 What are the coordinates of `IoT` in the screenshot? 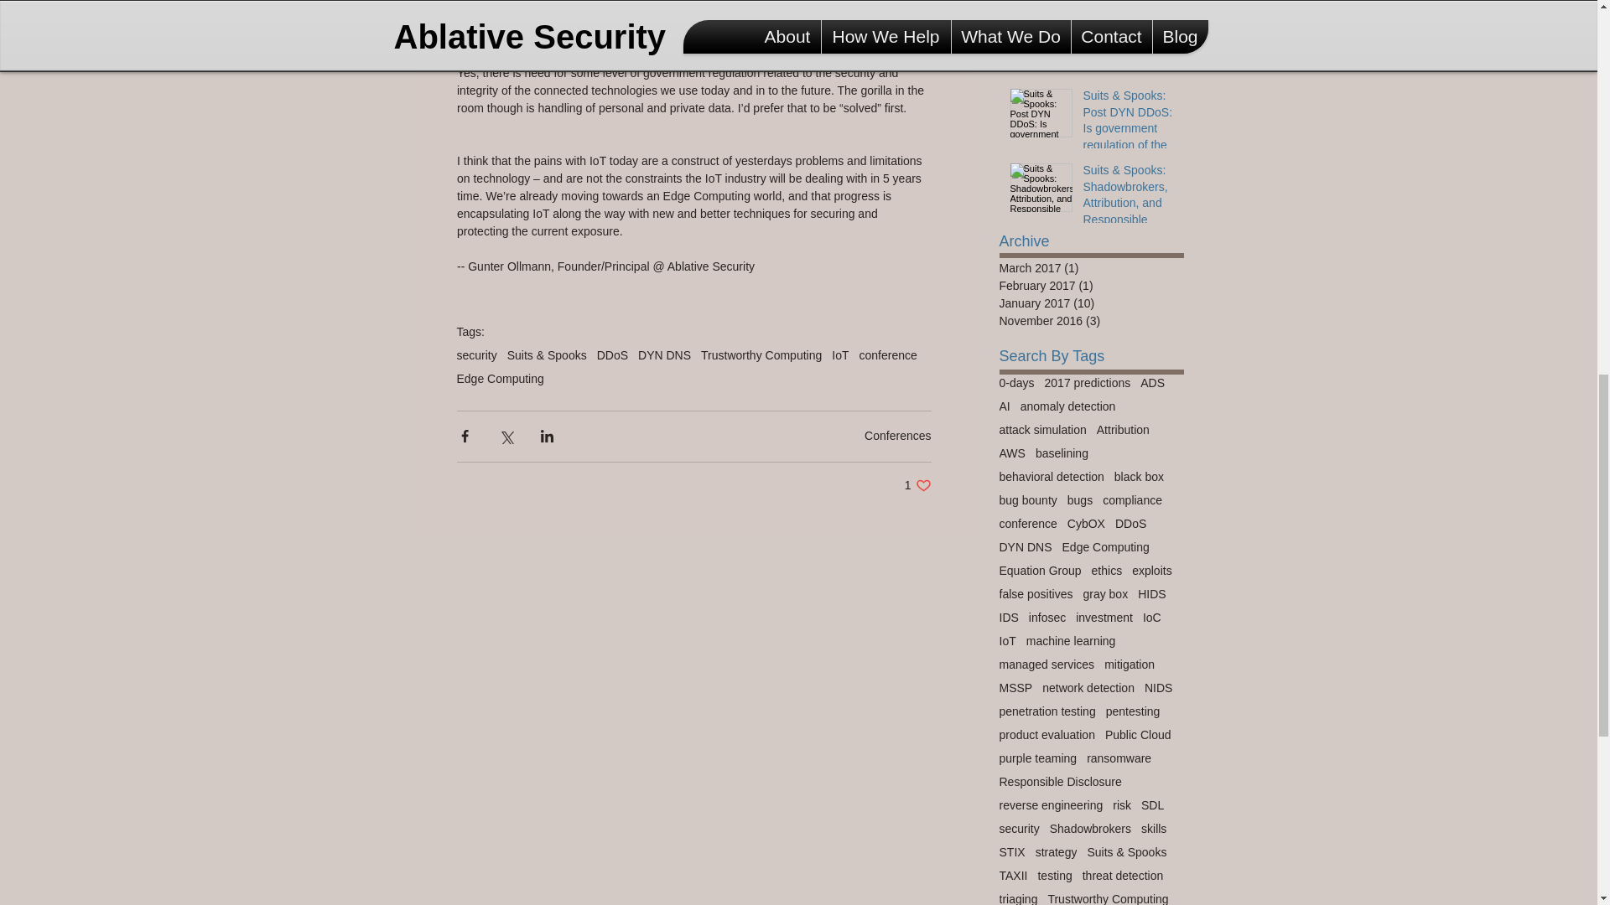 It's located at (612, 355).